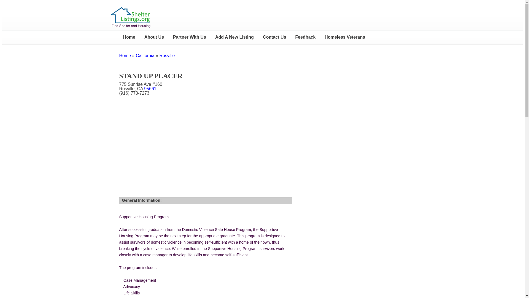 Image resolution: width=529 pixels, height=298 pixels. I want to click on About Us, so click(154, 37).